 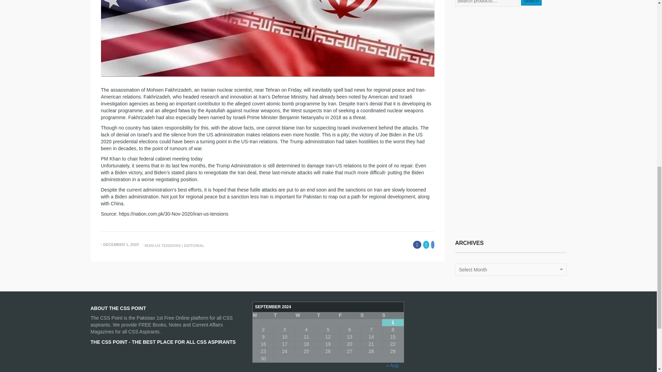 What do you see at coordinates (328, 316) in the screenshot?
I see `Thursday` at bounding box center [328, 316].